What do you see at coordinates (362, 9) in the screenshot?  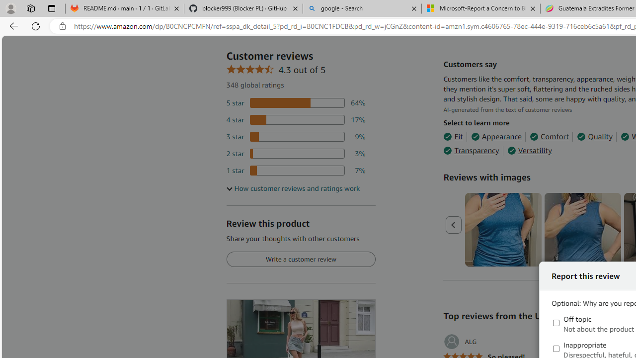 I see `google - Search` at bounding box center [362, 9].